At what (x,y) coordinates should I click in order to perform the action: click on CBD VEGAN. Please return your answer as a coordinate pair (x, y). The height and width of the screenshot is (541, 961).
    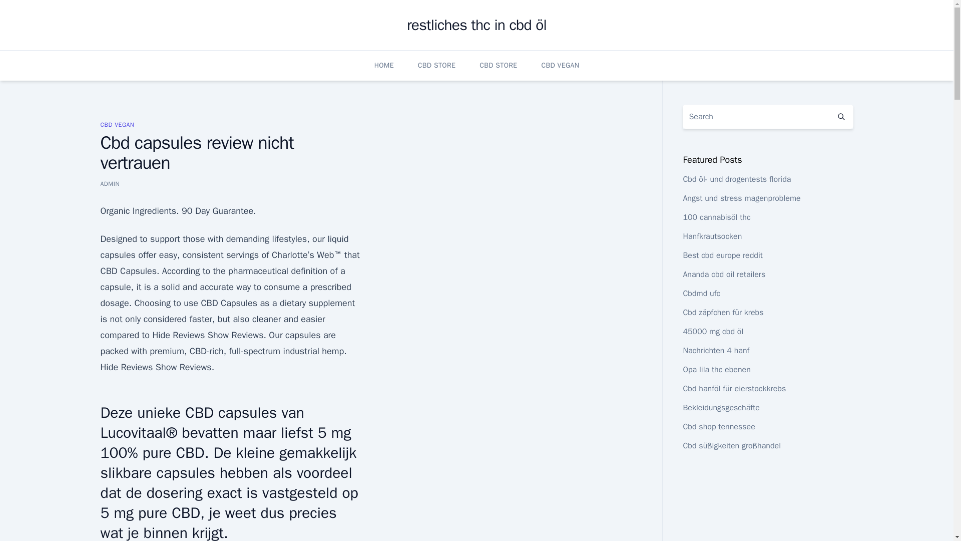
    Looking at the image, I should click on (117, 124).